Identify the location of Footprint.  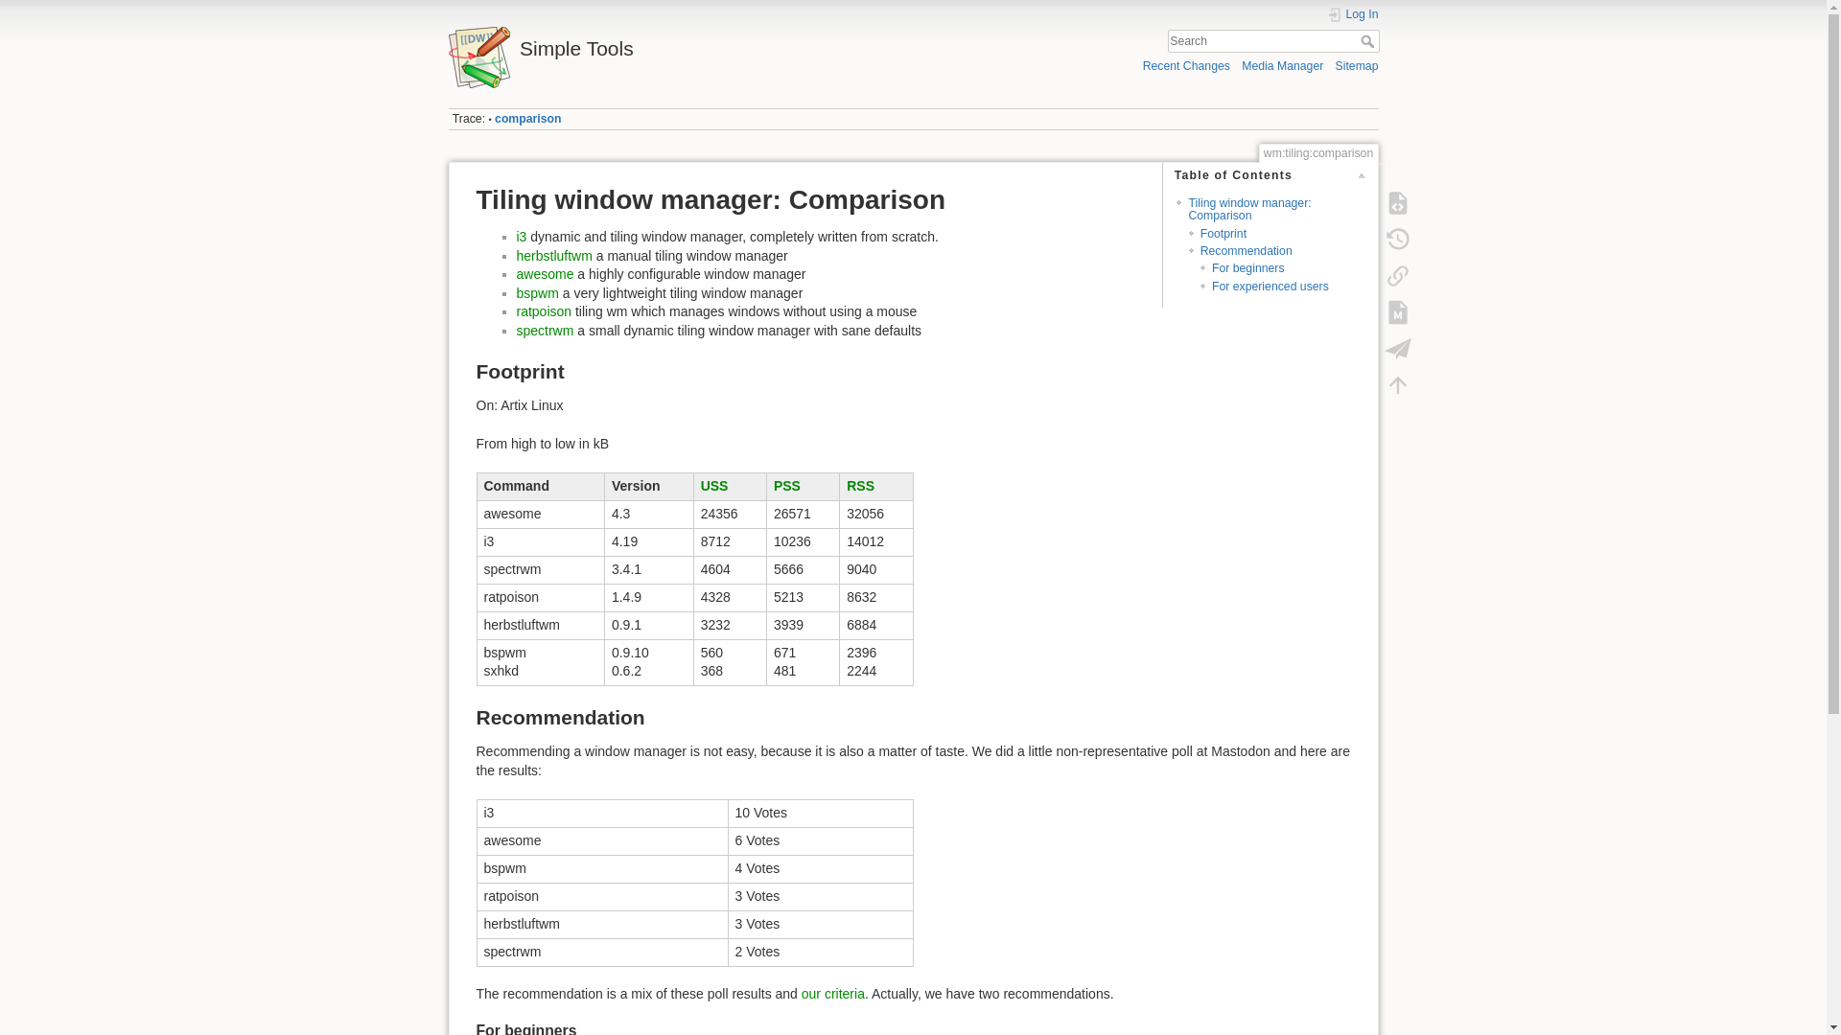
(1223, 233).